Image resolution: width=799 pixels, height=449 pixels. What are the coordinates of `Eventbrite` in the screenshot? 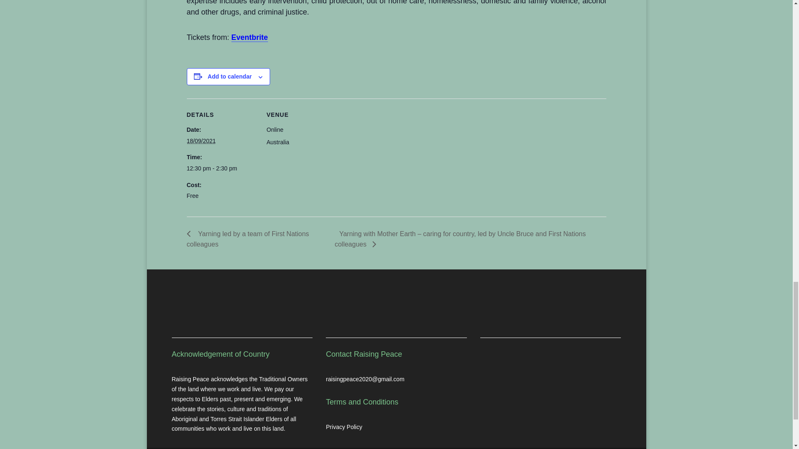 It's located at (250, 37).